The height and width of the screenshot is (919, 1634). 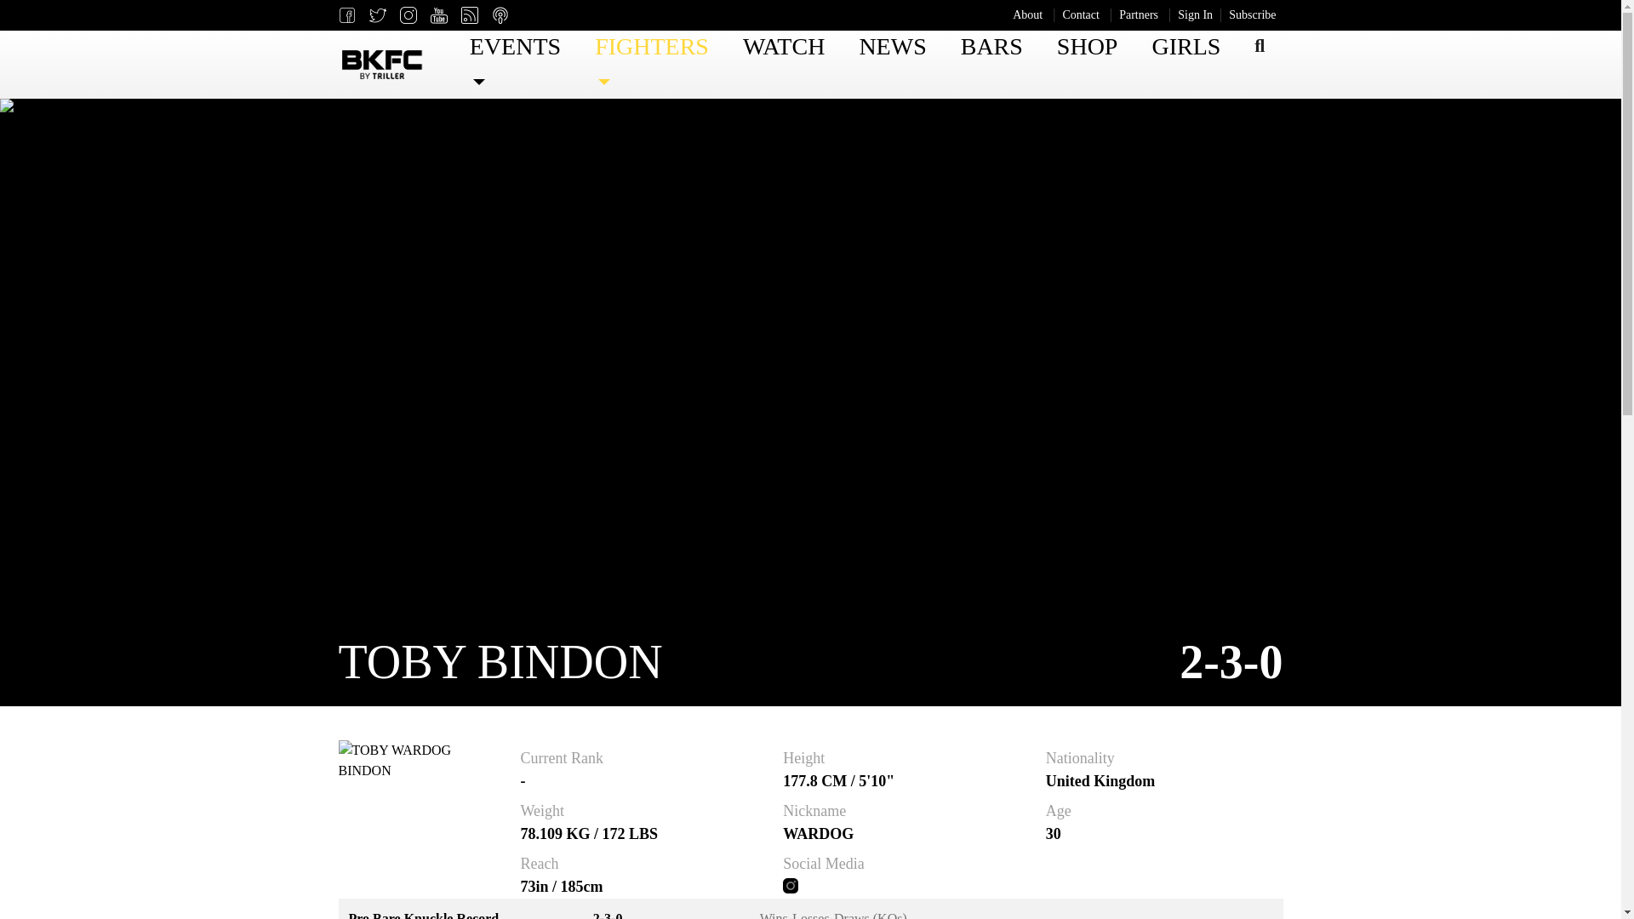 What do you see at coordinates (1195, 15) in the screenshot?
I see `Sign In` at bounding box center [1195, 15].